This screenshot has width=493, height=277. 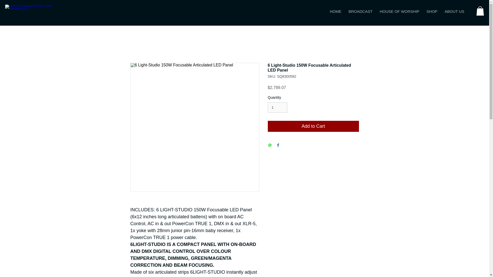 What do you see at coordinates (454, 11) in the screenshot?
I see `ABOUT US` at bounding box center [454, 11].